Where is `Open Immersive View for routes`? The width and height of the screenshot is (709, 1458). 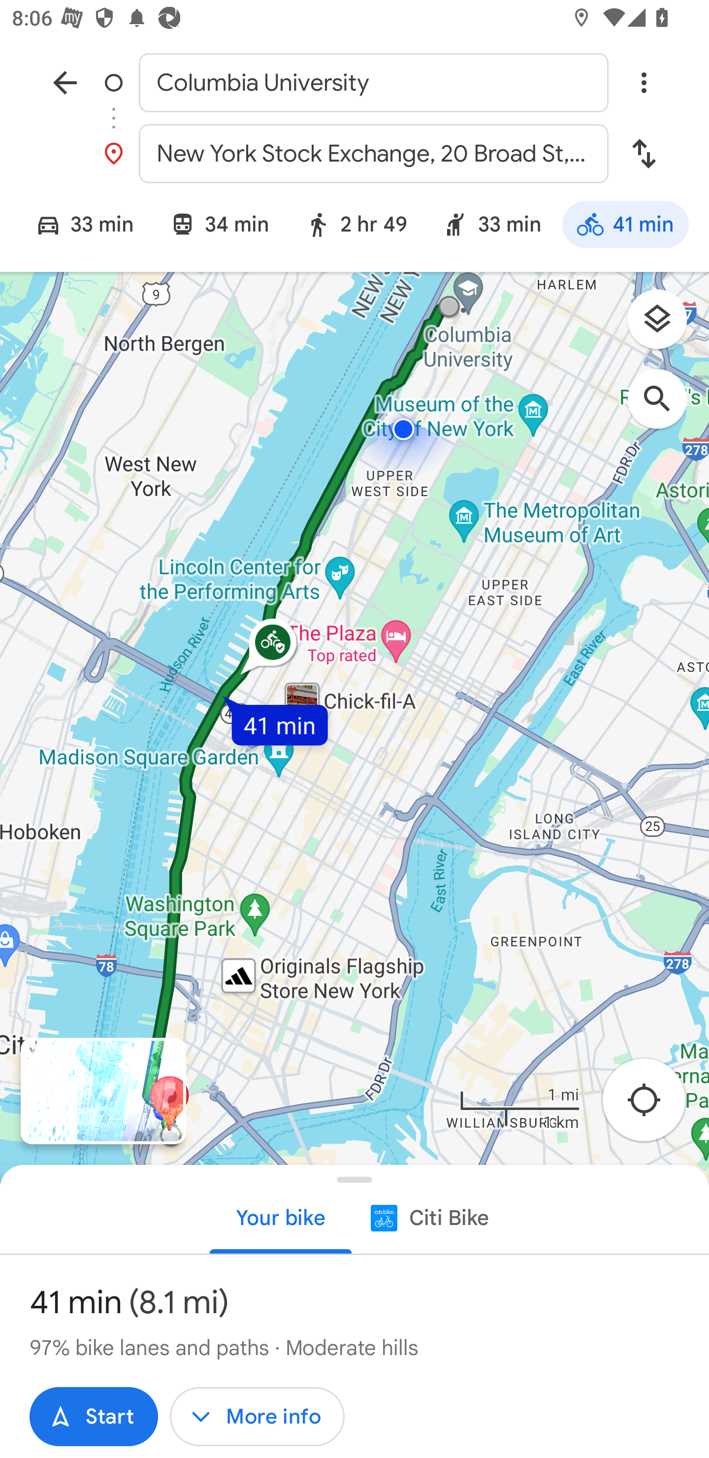 Open Immersive View for routes is located at coordinates (103, 1091).